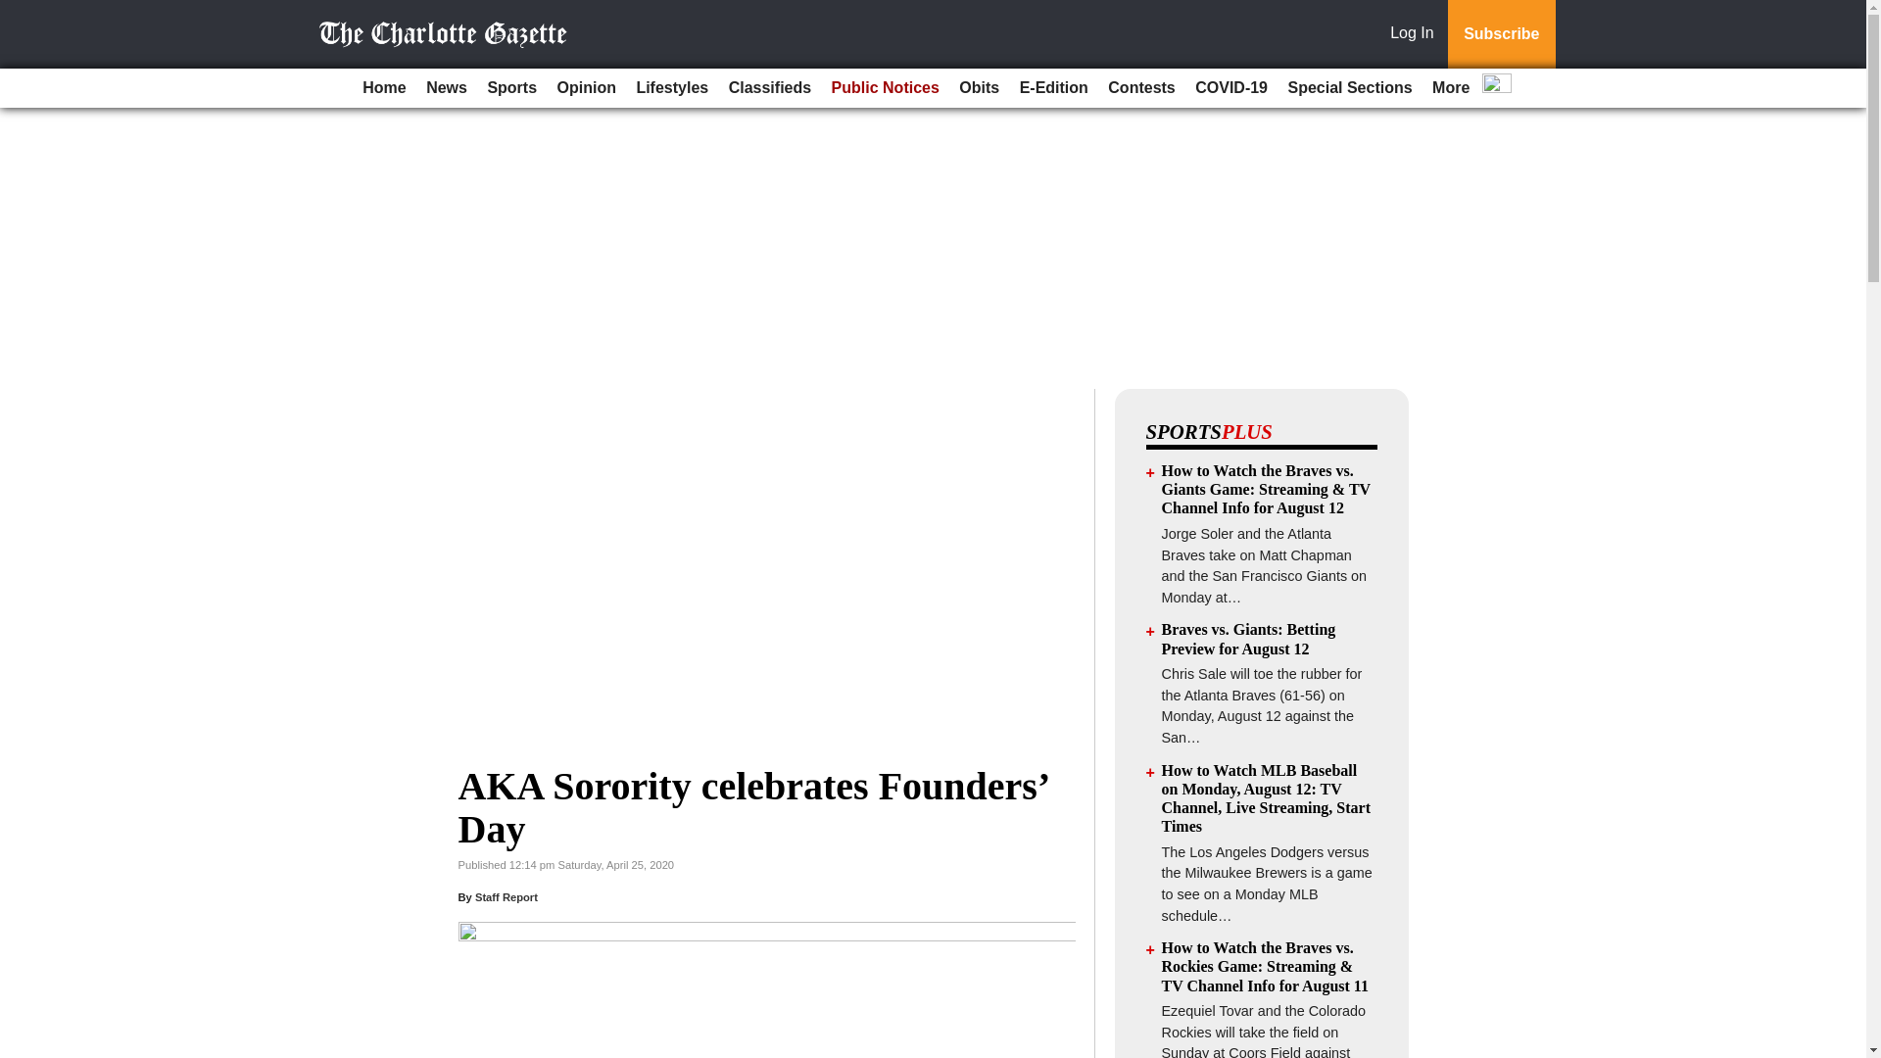 The height and width of the screenshot is (1058, 1881). Describe the element at coordinates (1248, 638) in the screenshot. I see `Braves vs. Giants: Betting Preview for August 12` at that location.